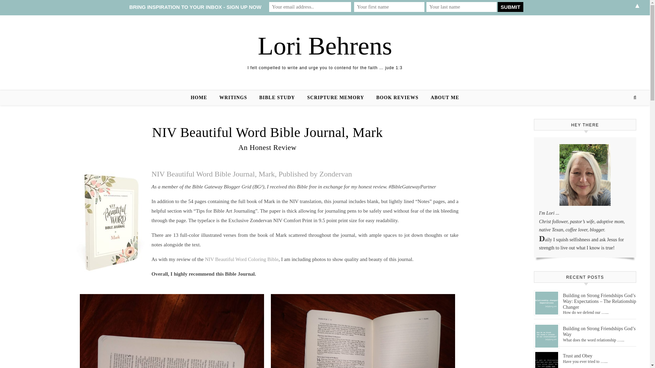 The height and width of the screenshot is (368, 655). What do you see at coordinates (325, 46) in the screenshot?
I see `Lori Behrens` at bounding box center [325, 46].